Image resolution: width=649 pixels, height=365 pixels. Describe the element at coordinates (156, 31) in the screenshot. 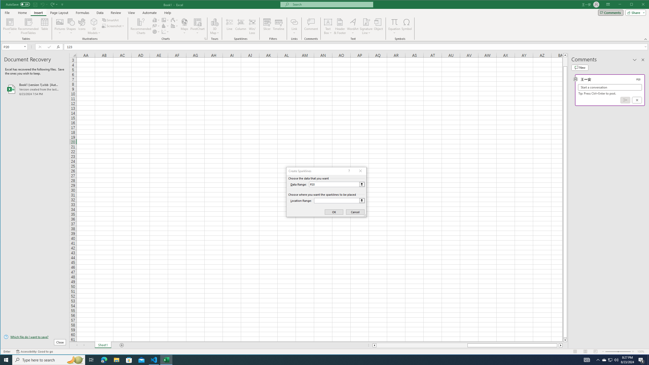

I see `Insert Pie or Doughnut Chart` at that location.